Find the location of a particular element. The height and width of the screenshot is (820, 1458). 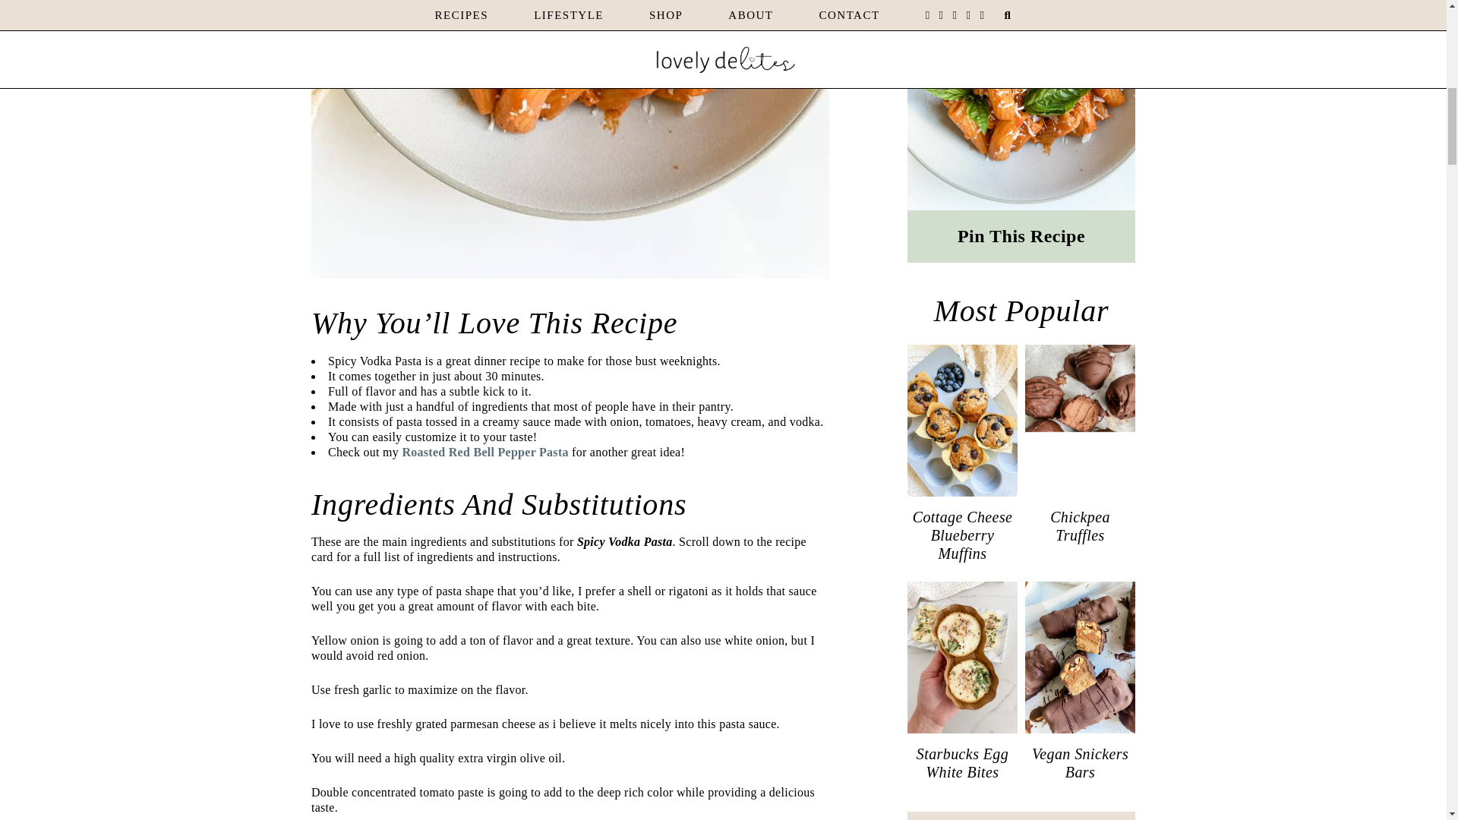

Roasted Red Bell Pepper Pasta is located at coordinates (484, 452).